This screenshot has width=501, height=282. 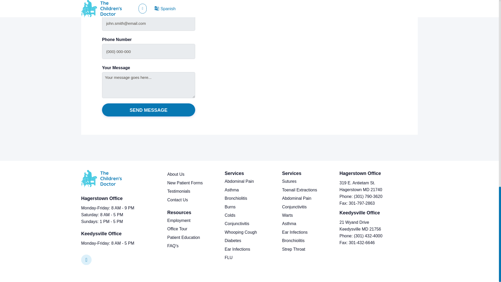 What do you see at coordinates (289, 181) in the screenshot?
I see `Sutures` at bounding box center [289, 181].